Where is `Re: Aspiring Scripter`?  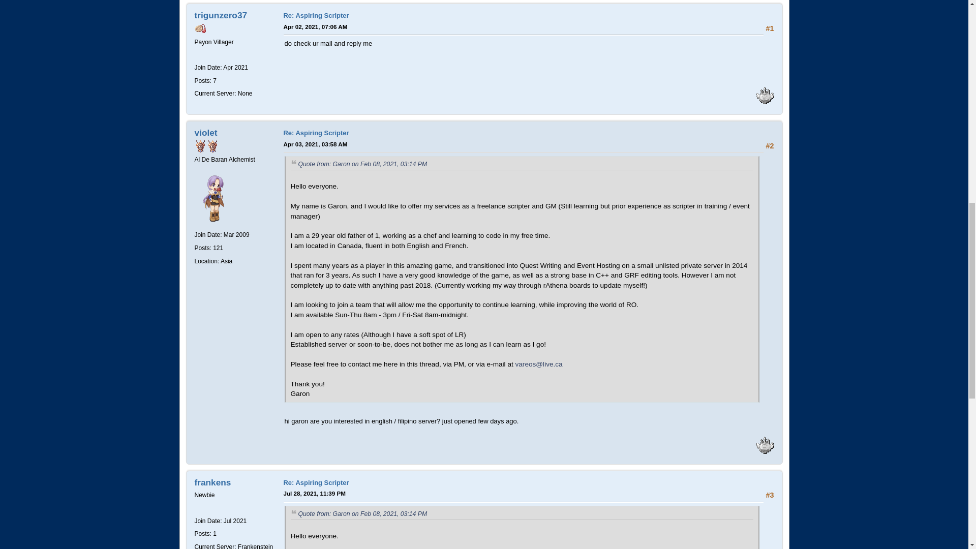 Re: Aspiring Scripter is located at coordinates (316, 132).